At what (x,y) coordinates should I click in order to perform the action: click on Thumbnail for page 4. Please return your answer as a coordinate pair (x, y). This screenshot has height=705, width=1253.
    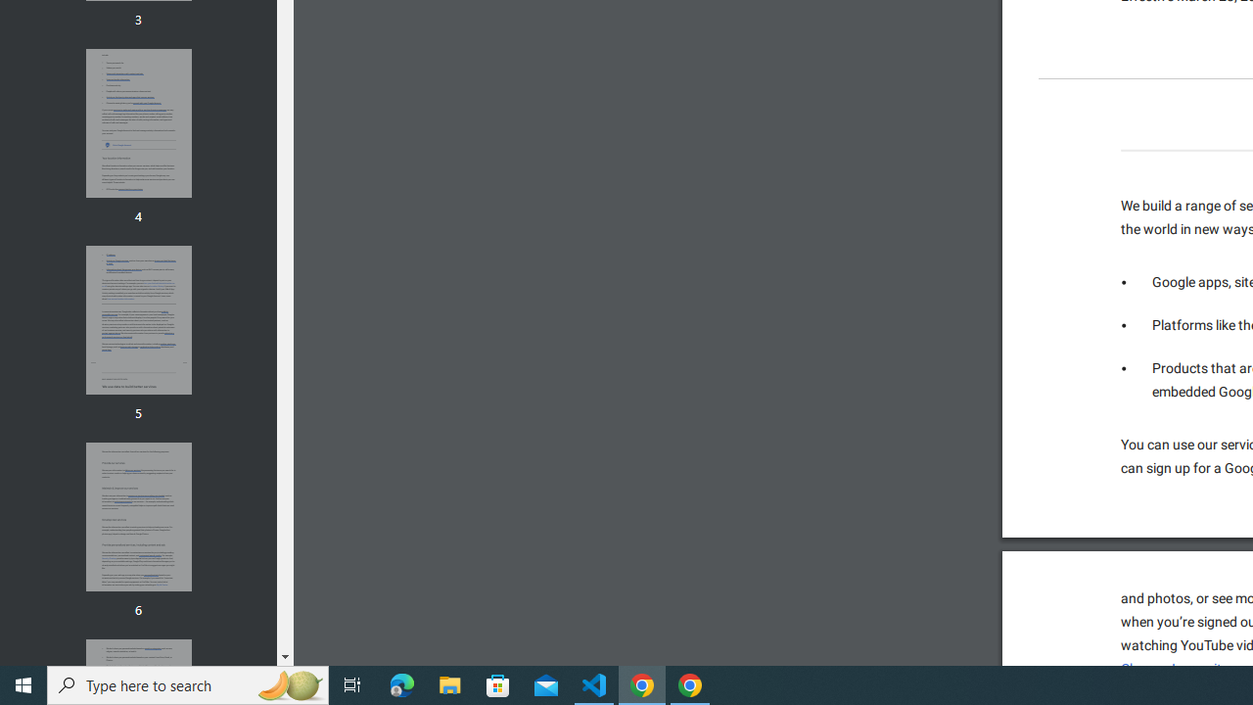
    Looking at the image, I should click on (138, 123).